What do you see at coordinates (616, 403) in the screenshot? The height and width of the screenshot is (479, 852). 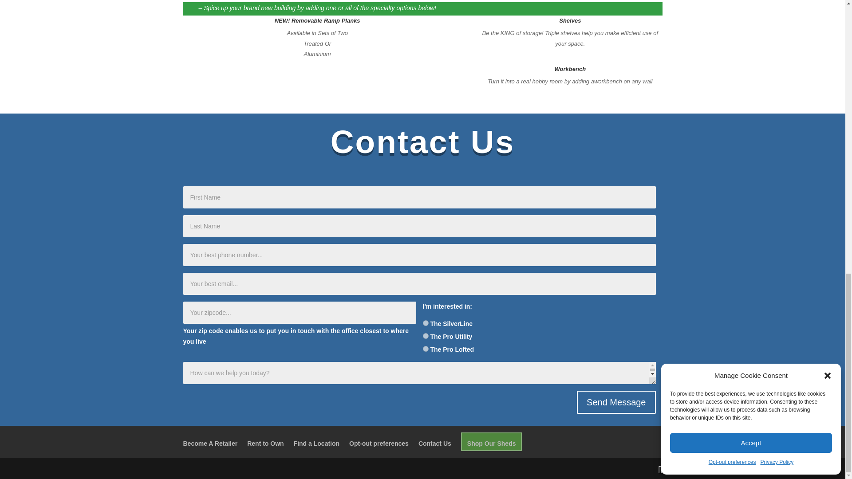 I see `Send Message` at bounding box center [616, 403].